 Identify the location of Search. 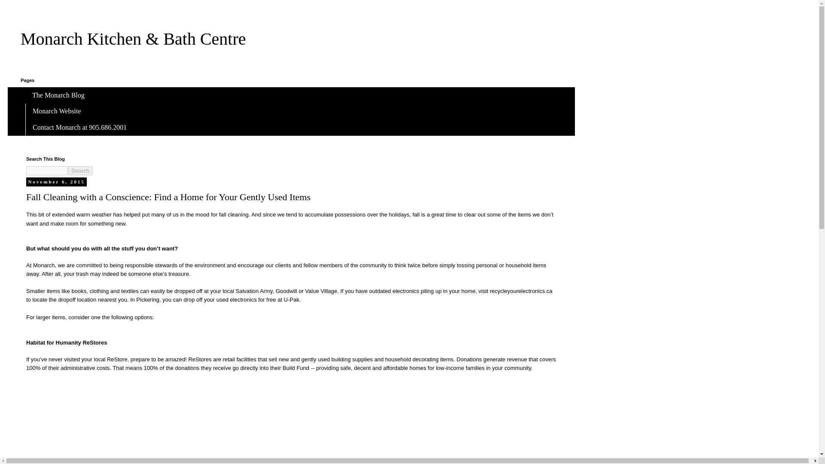
(80, 171).